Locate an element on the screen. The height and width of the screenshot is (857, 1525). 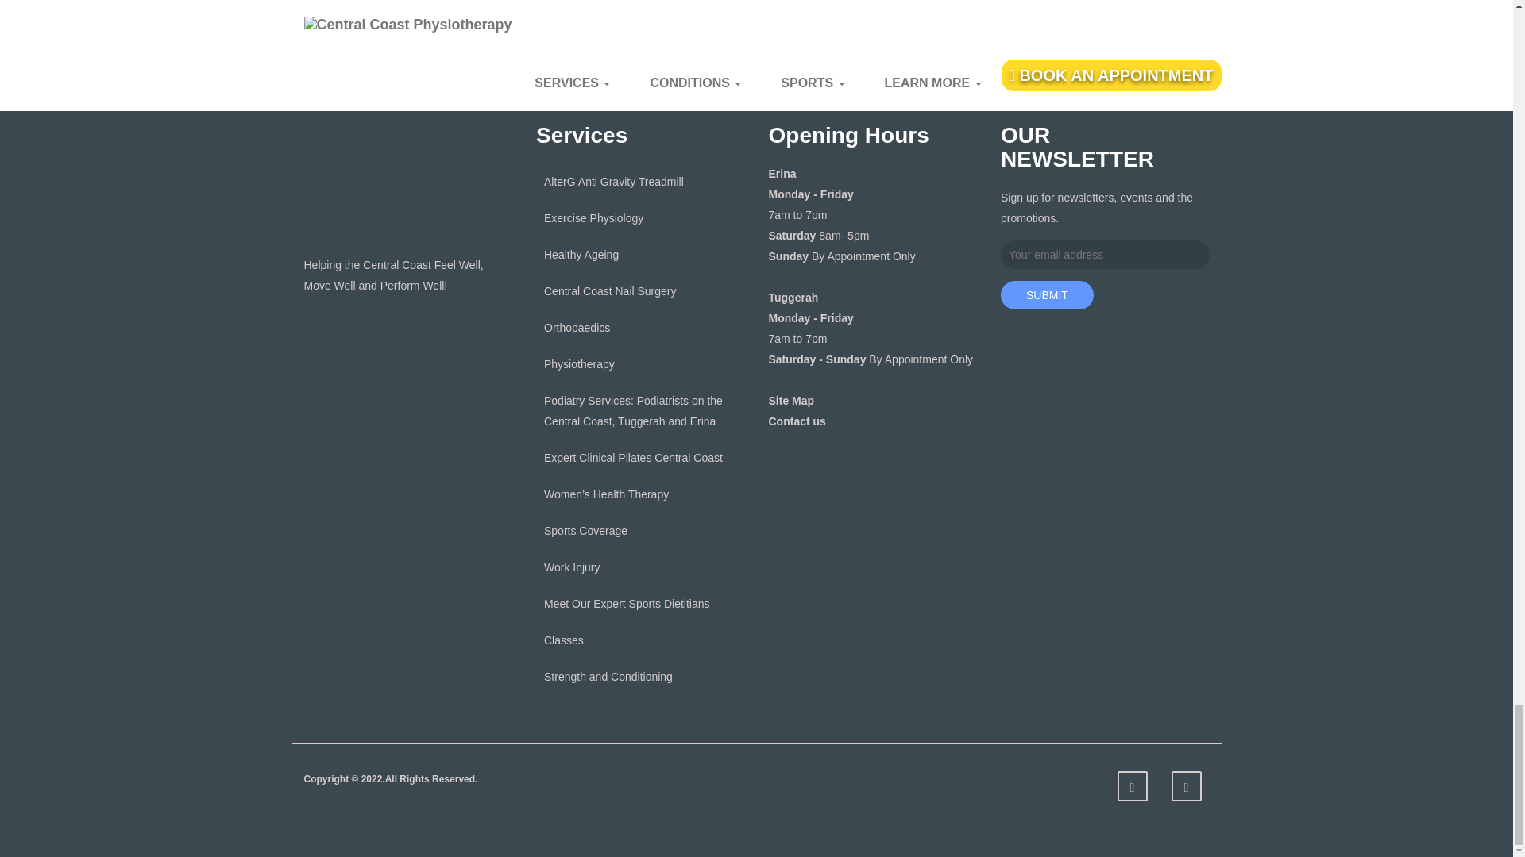
SUBMIT is located at coordinates (1047, 295).